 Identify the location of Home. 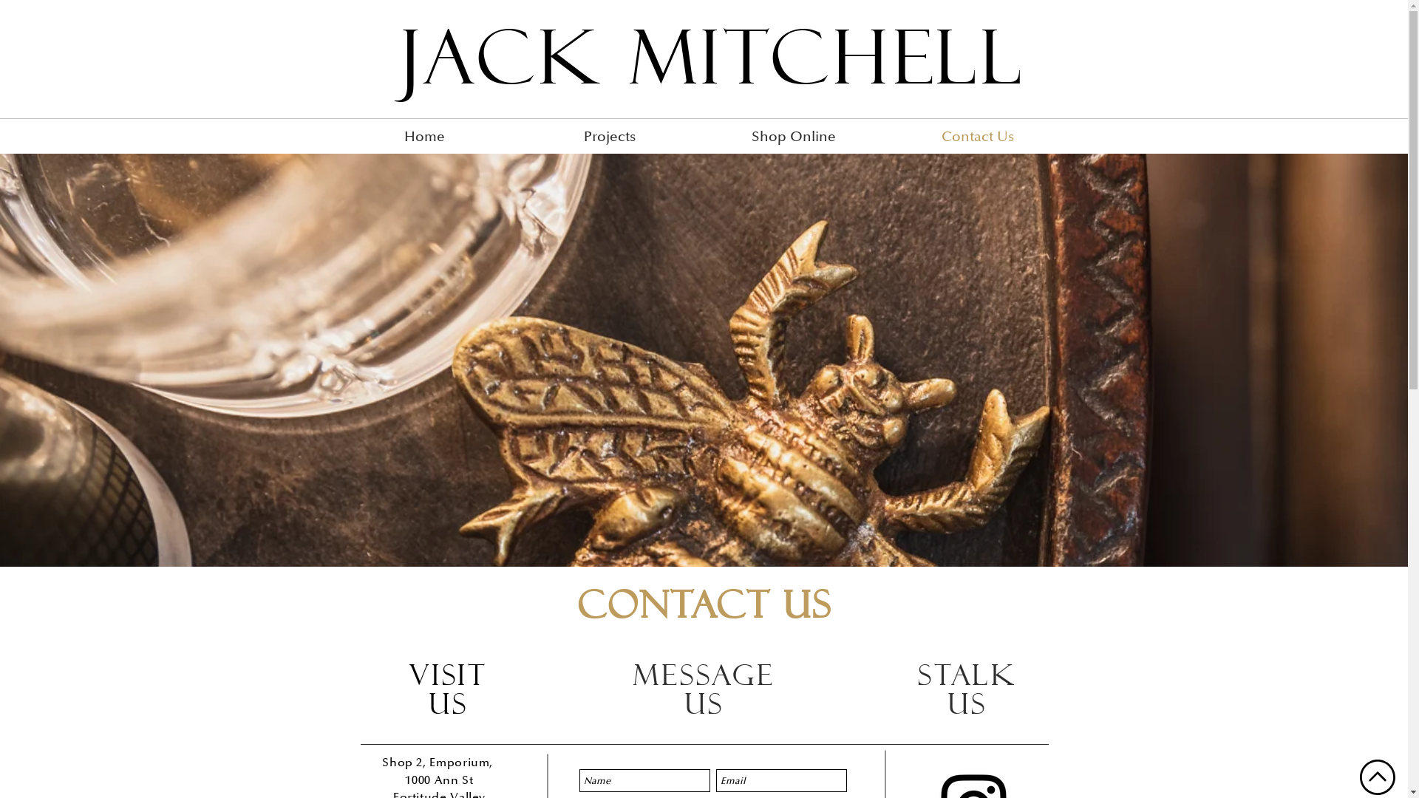
(425, 137).